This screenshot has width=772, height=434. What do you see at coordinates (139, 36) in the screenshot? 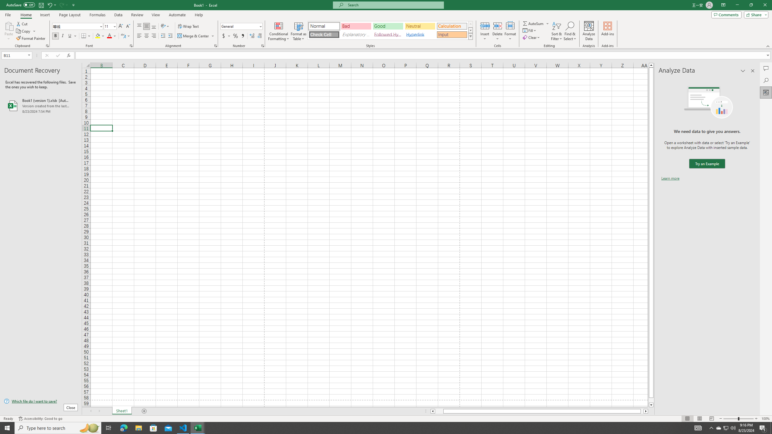
I see `Align Left` at bounding box center [139, 36].